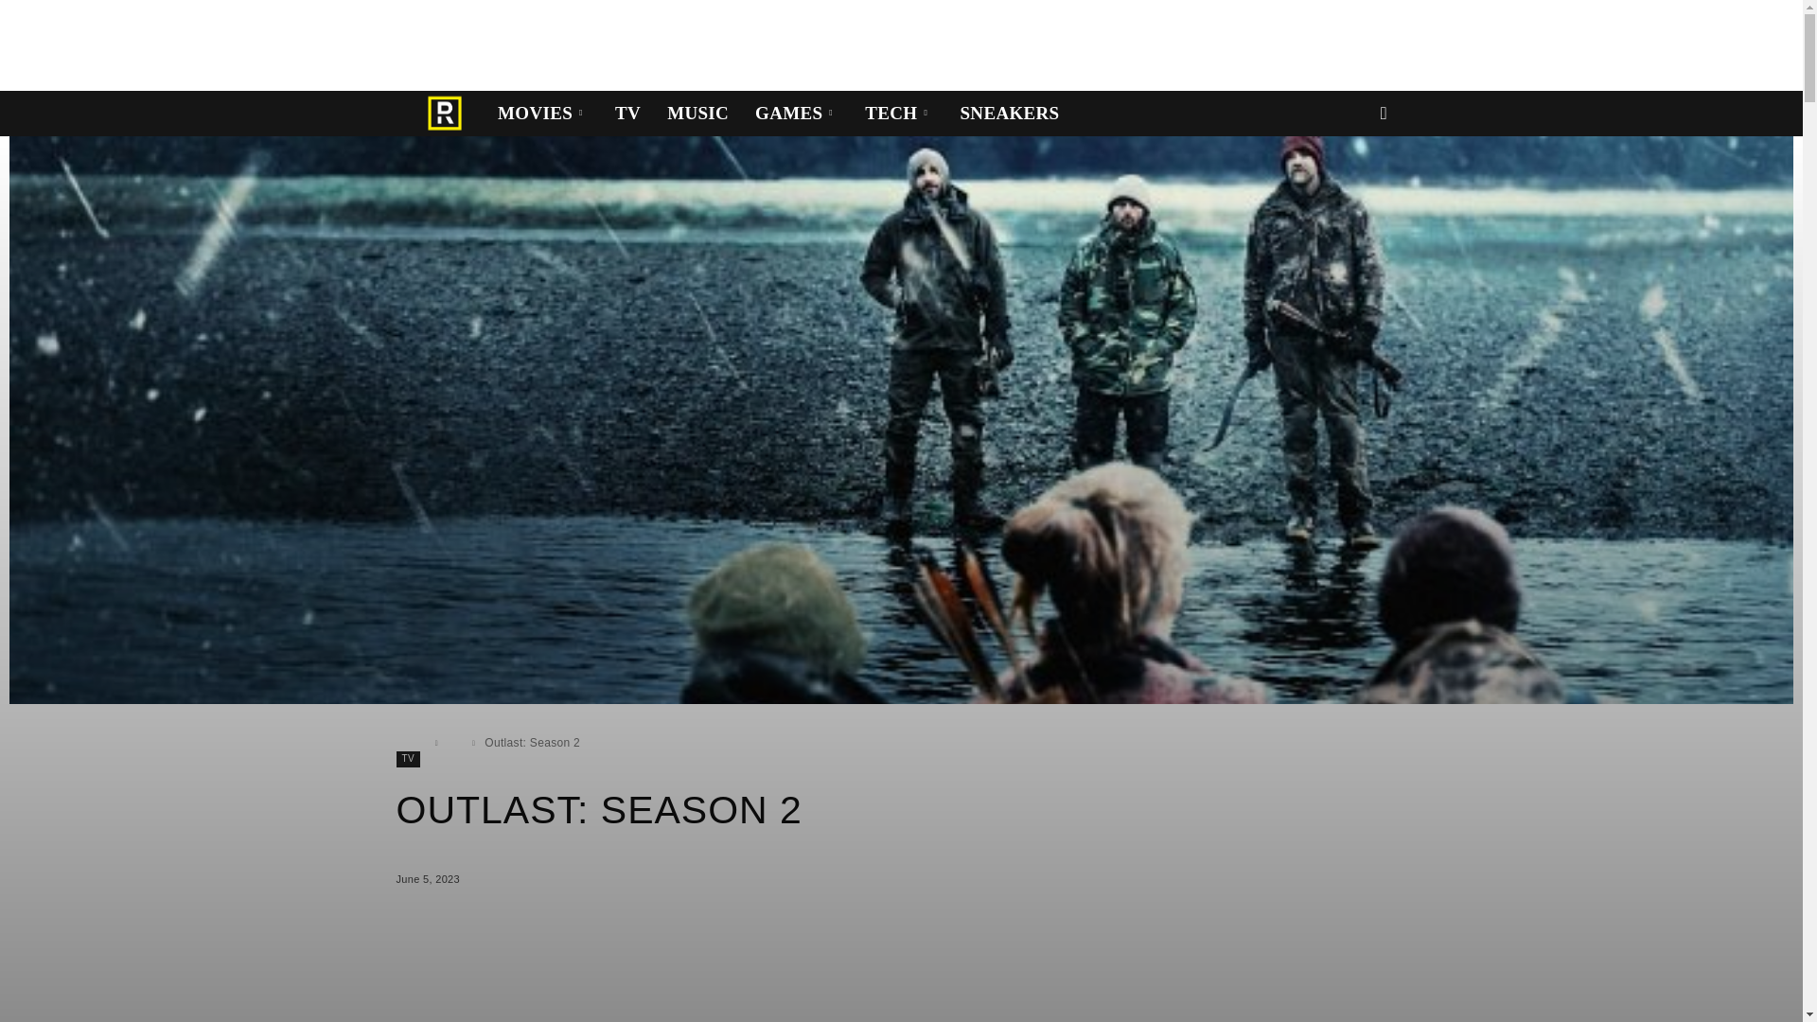 The width and height of the screenshot is (1817, 1022). I want to click on GAMES, so click(797, 114).